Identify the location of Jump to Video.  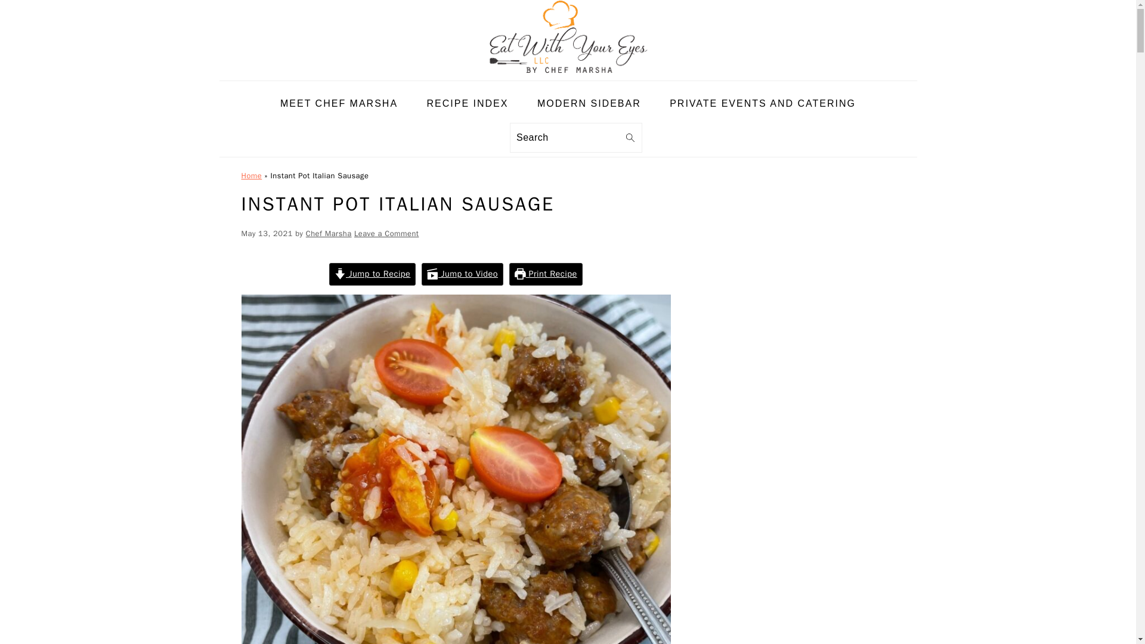
(462, 274).